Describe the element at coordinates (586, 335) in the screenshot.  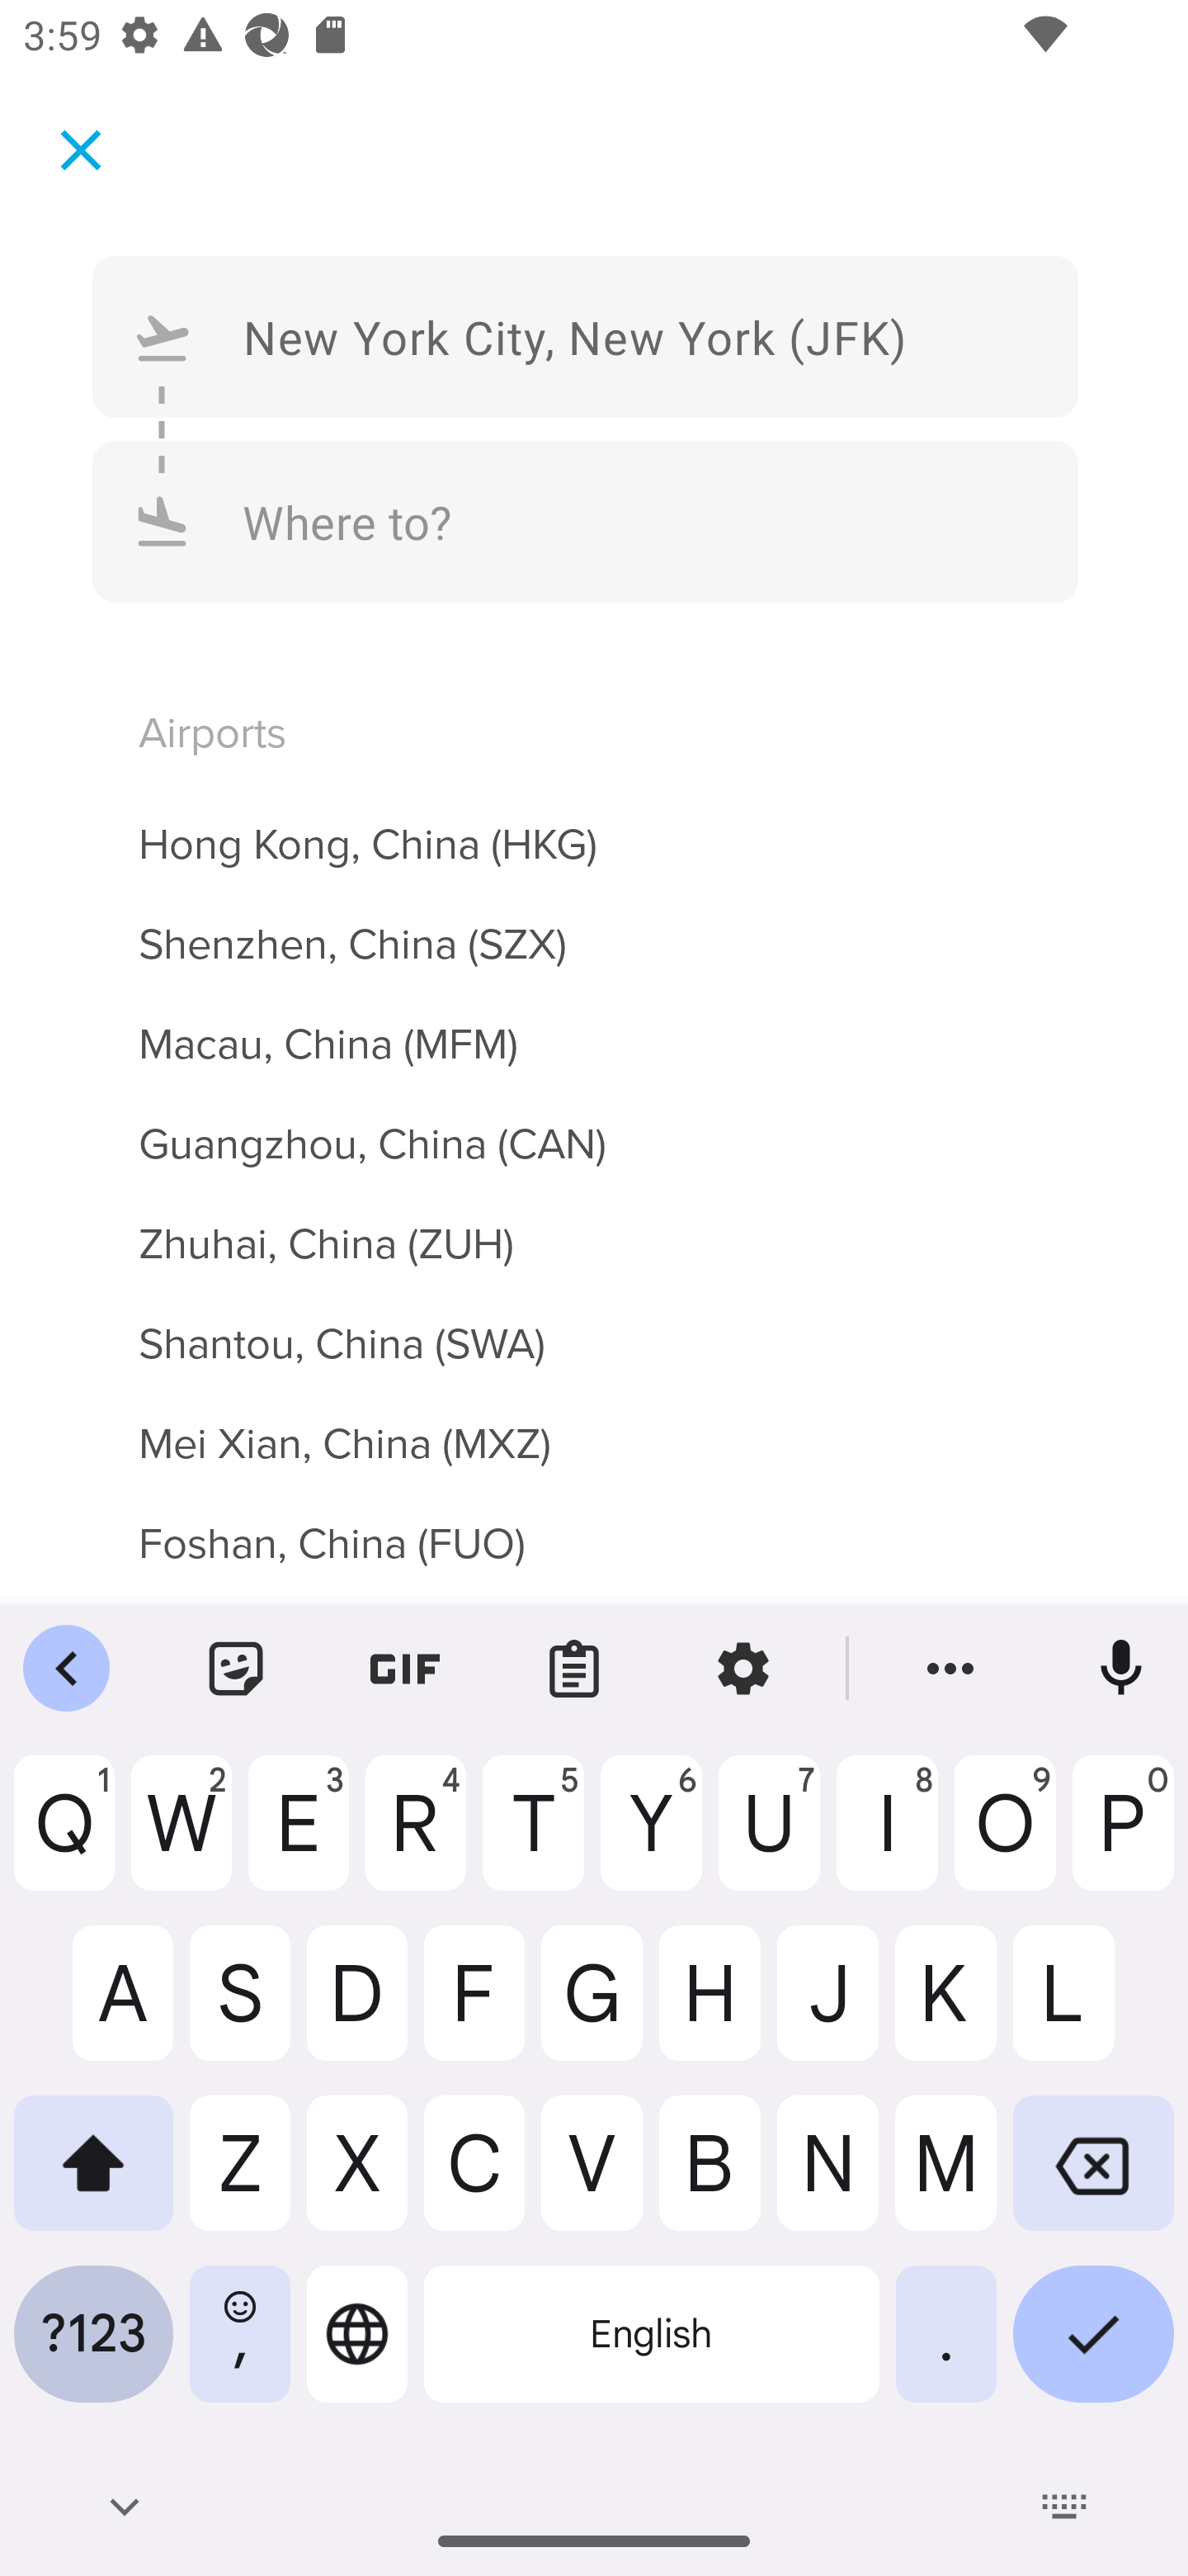
I see `New York City, New York (JFK)` at that location.